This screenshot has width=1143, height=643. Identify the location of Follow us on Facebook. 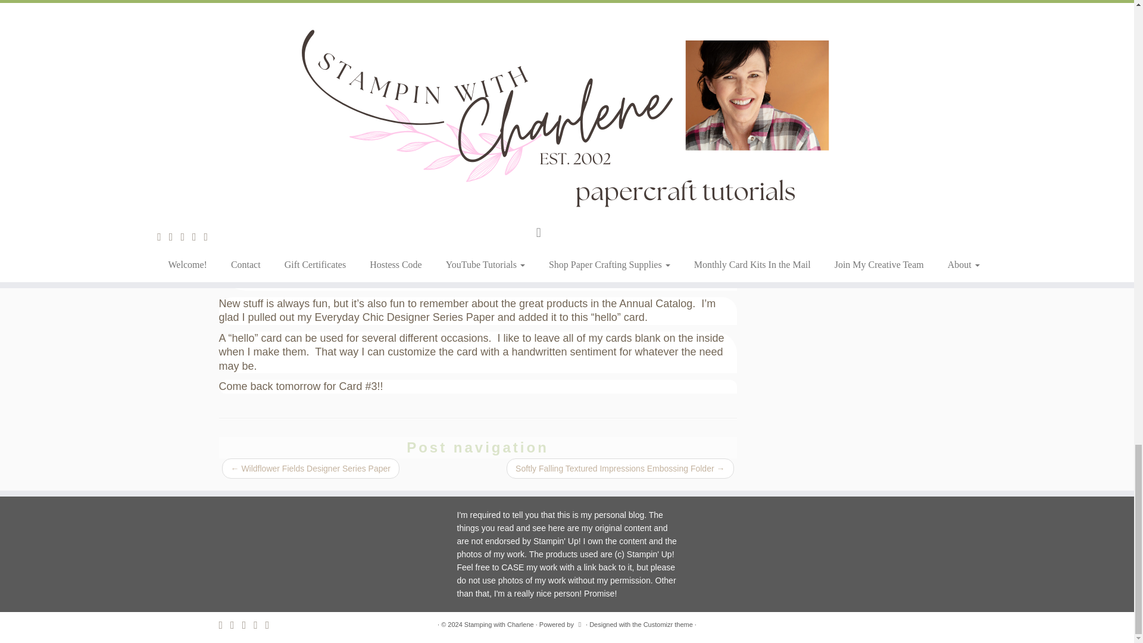
(236, 625).